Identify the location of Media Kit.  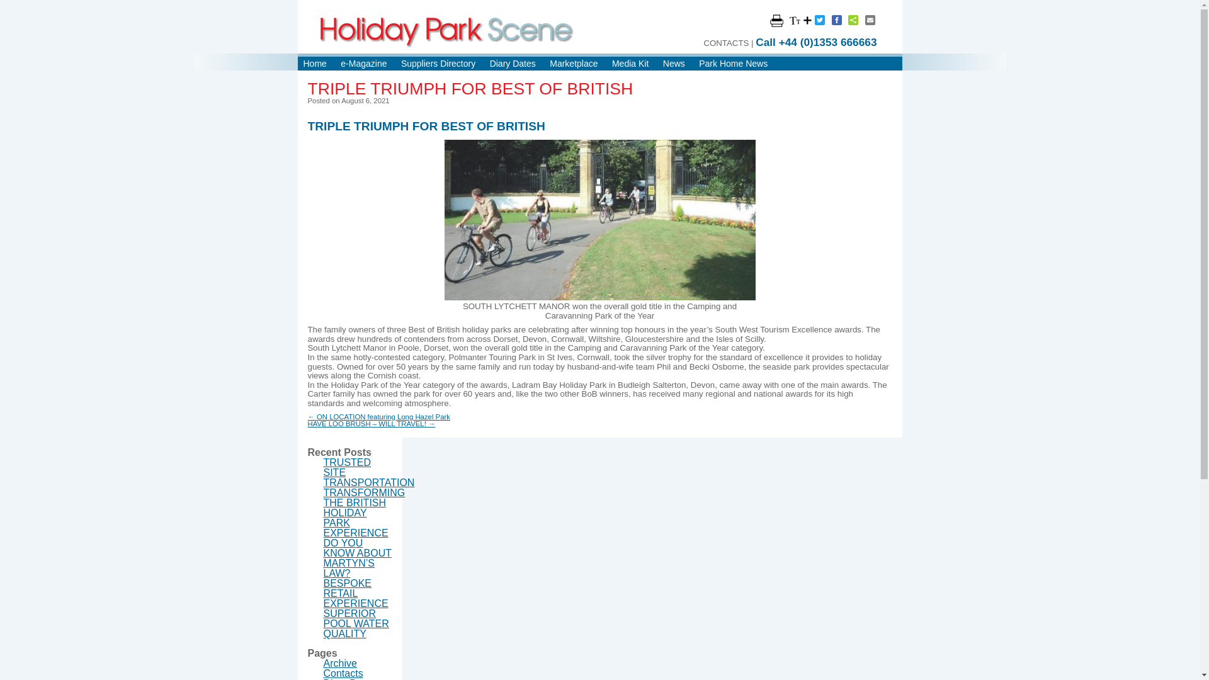
(630, 63).